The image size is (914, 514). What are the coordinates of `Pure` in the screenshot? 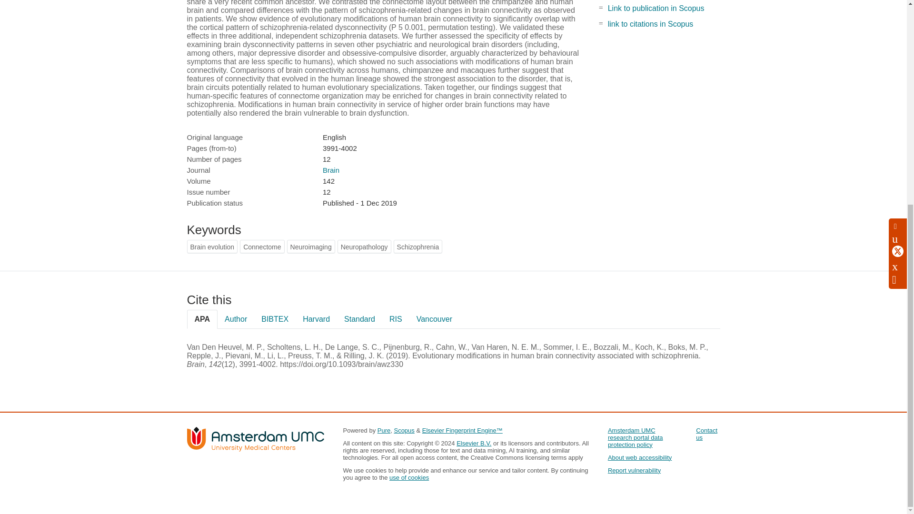 It's located at (384, 430).